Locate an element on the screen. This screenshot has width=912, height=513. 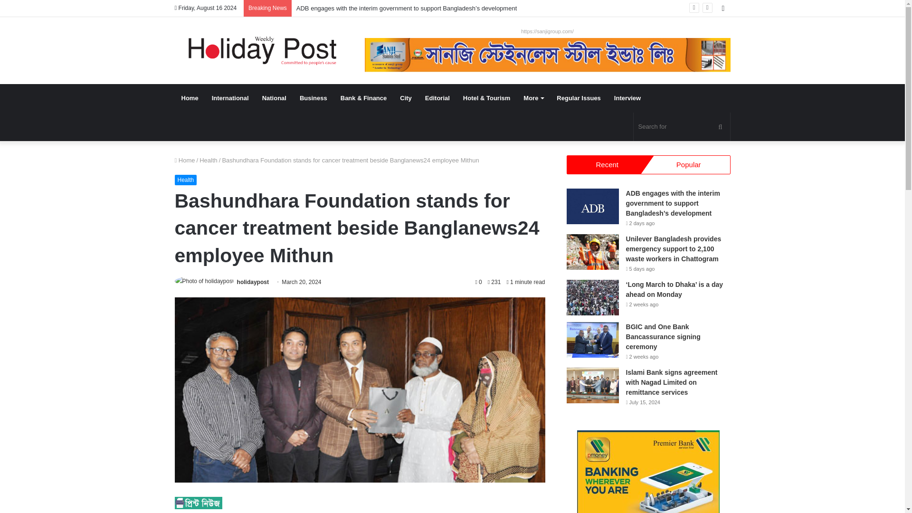
Interview is located at coordinates (627, 98).